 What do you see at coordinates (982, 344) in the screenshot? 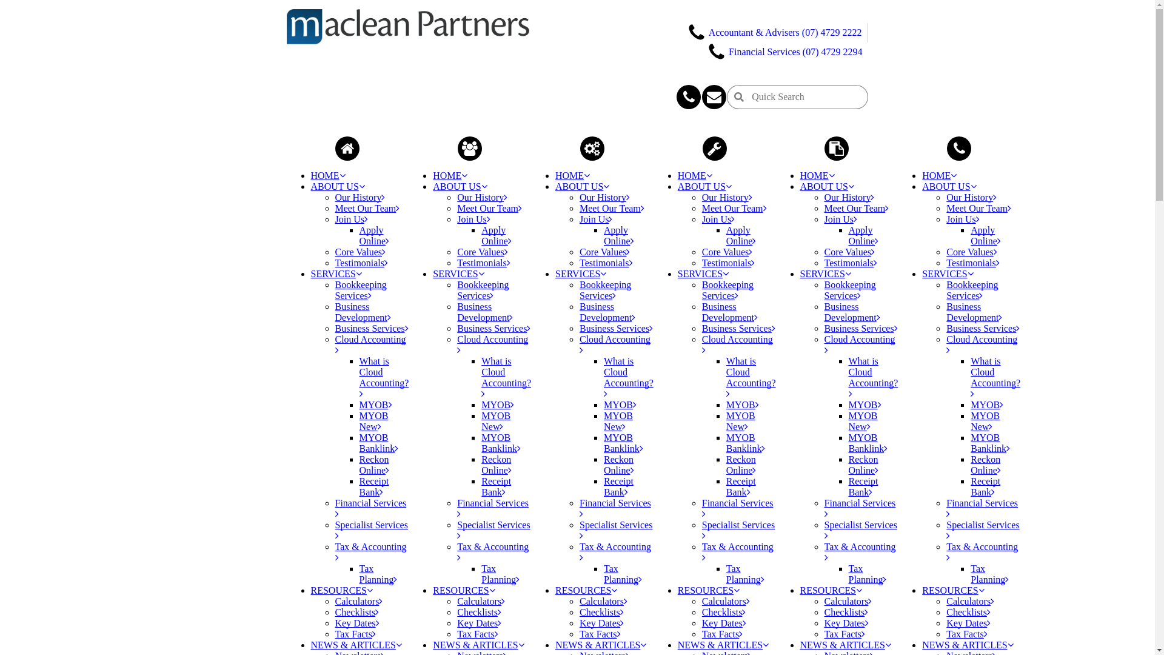
I see `Cloud Accounting` at bounding box center [982, 344].